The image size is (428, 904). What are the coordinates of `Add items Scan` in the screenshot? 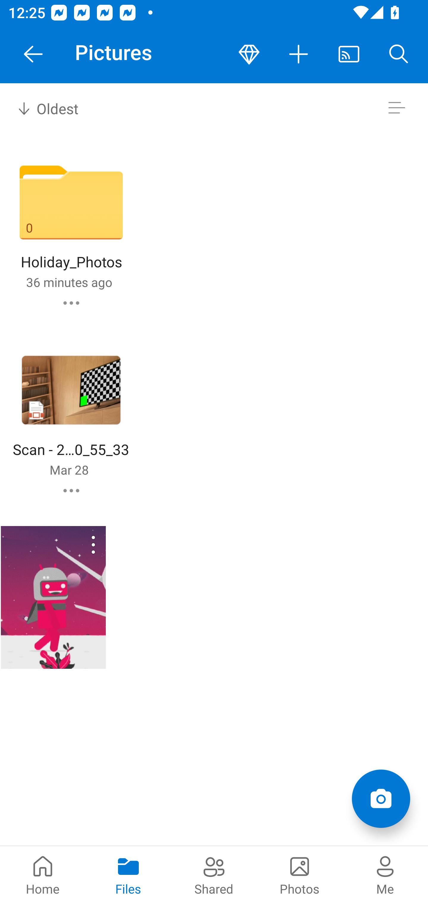 It's located at (381, 799).